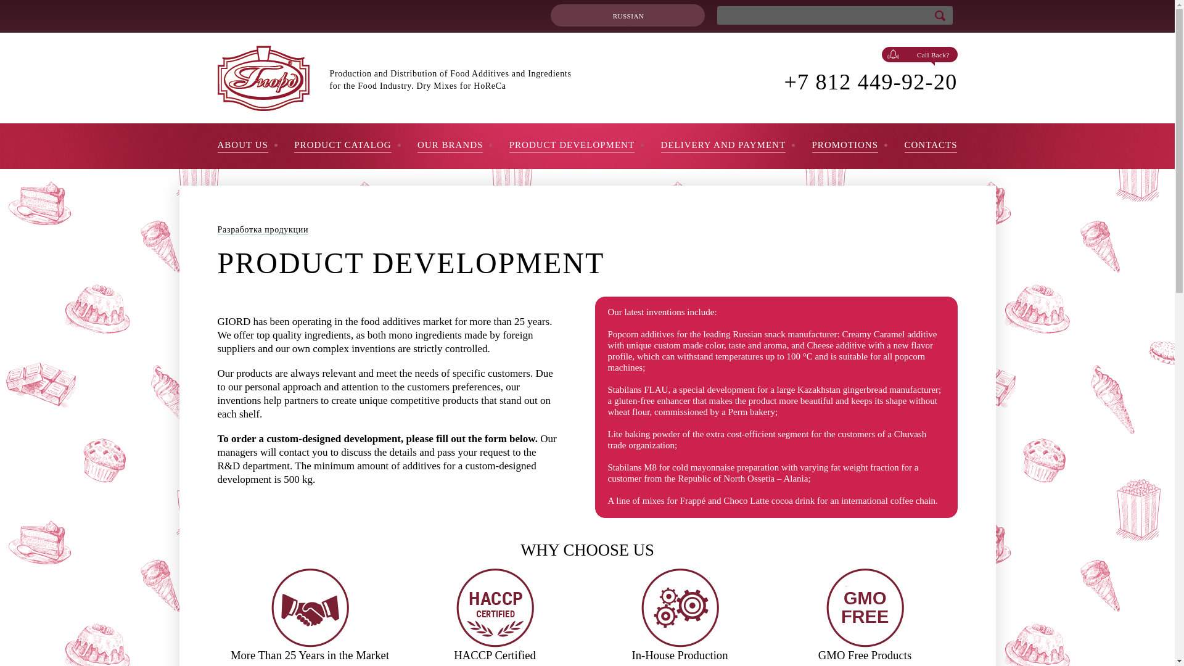 The height and width of the screenshot is (666, 1184). I want to click on PRODUCT DEVELOPMENT, so click(572, 146).